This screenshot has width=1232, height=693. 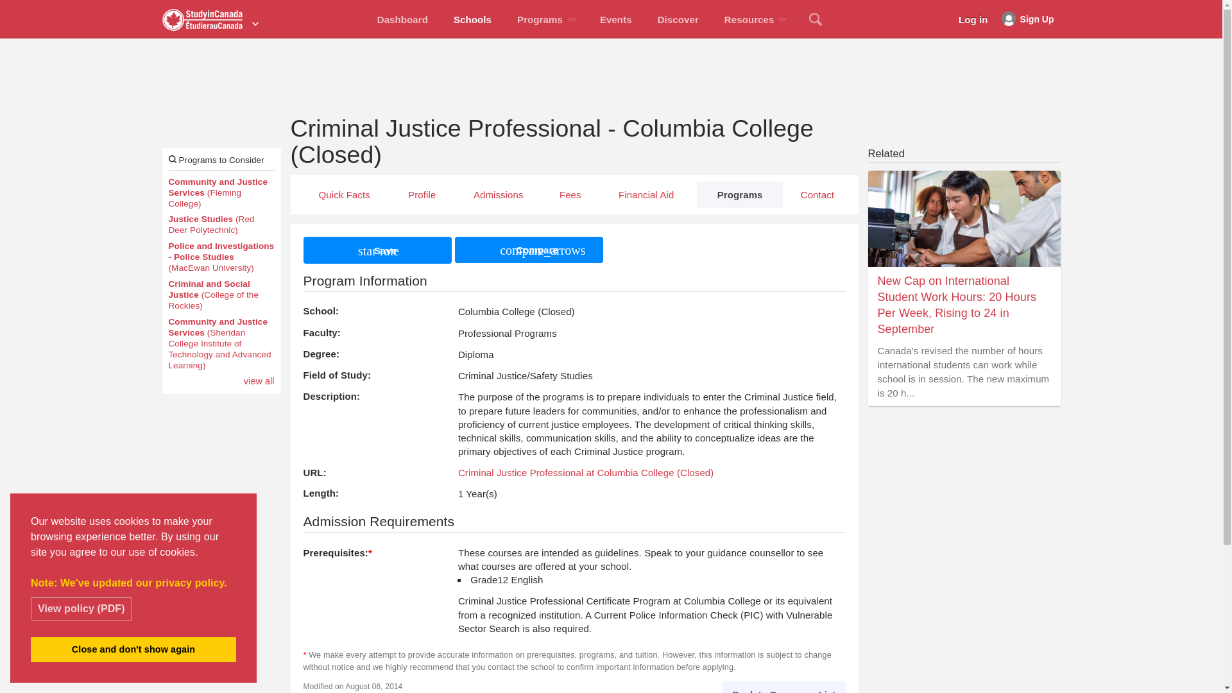 What do you see at coordinates (647, 194) in the screenshot?
I see `Financial Aid` at bounding box center [647, 194].